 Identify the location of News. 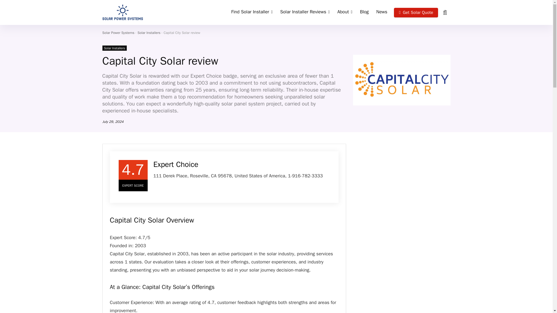
(382, 12).